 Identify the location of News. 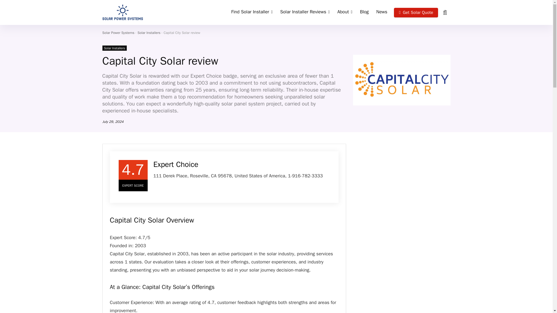
(382, 12).